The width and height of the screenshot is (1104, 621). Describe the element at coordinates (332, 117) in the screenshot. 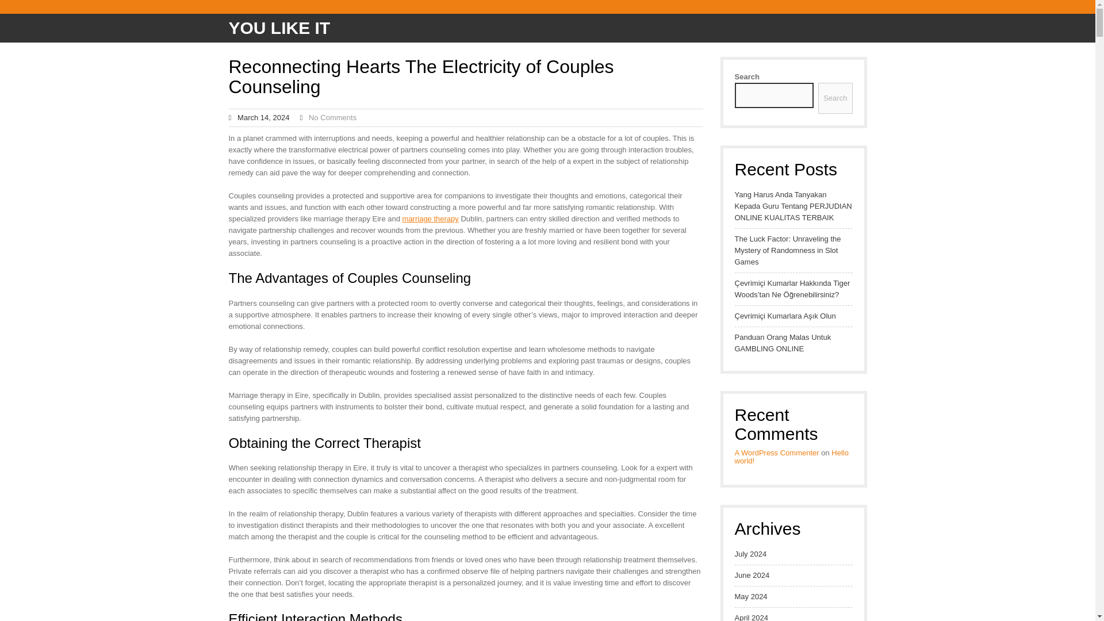

I see `No Comments` at that location.